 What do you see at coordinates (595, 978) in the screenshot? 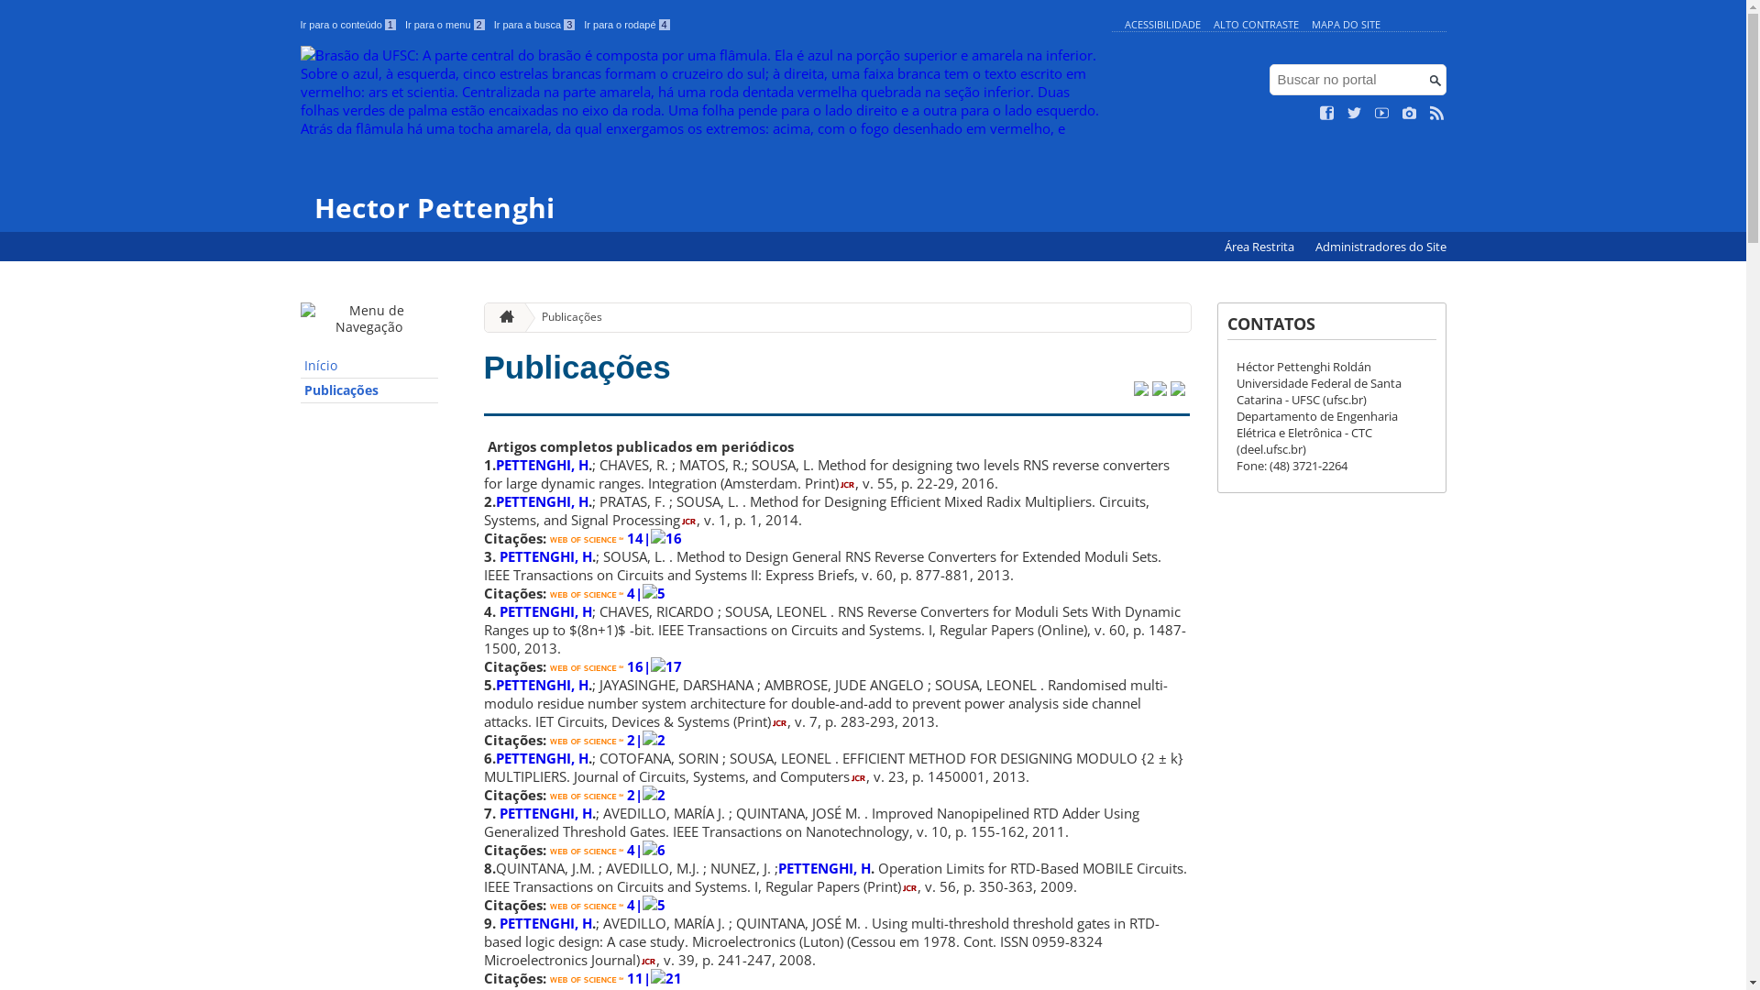
I see `11` at bounding box center [595, 978].